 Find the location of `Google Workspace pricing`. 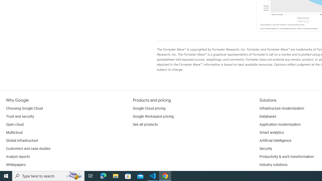

Google Workspace pricing is located at coordinates (153, 117).